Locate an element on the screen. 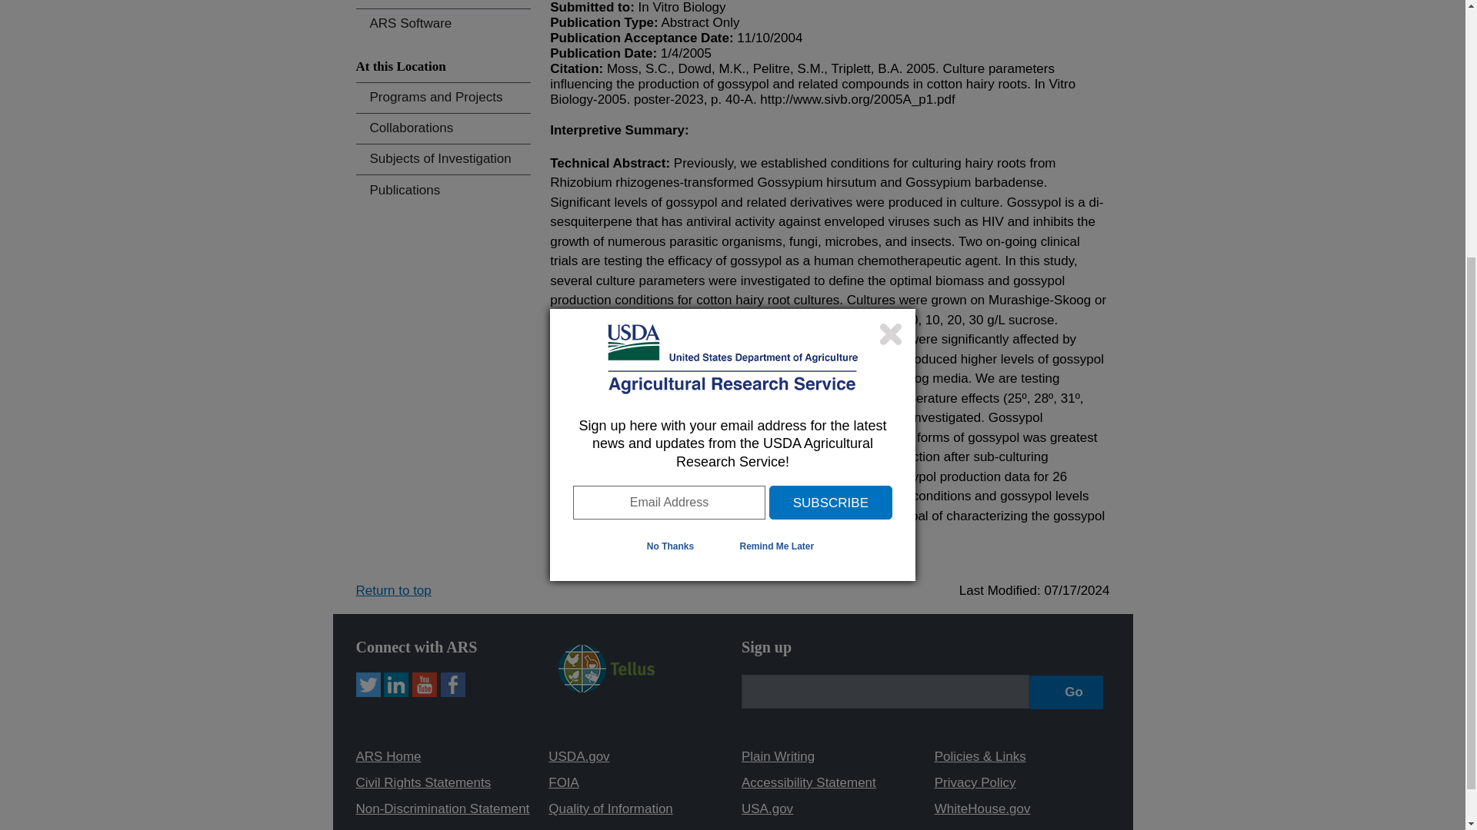  Programs and Projects is located at coordinates (443, 98).